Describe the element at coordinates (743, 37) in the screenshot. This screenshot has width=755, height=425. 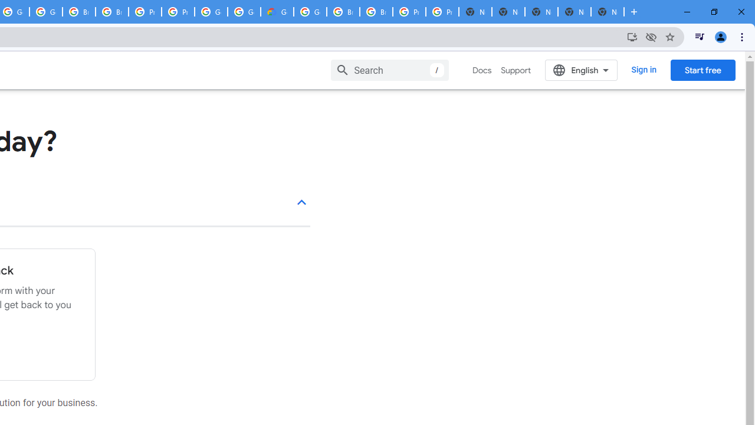
I see `Chrome` at that location.